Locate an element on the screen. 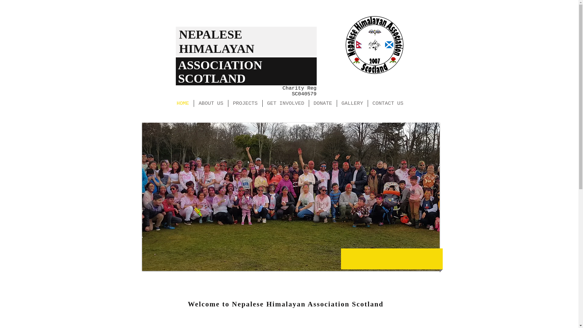 This screenshot has width=583, height=328. CONTACT US is located at coordinates (388, 103).